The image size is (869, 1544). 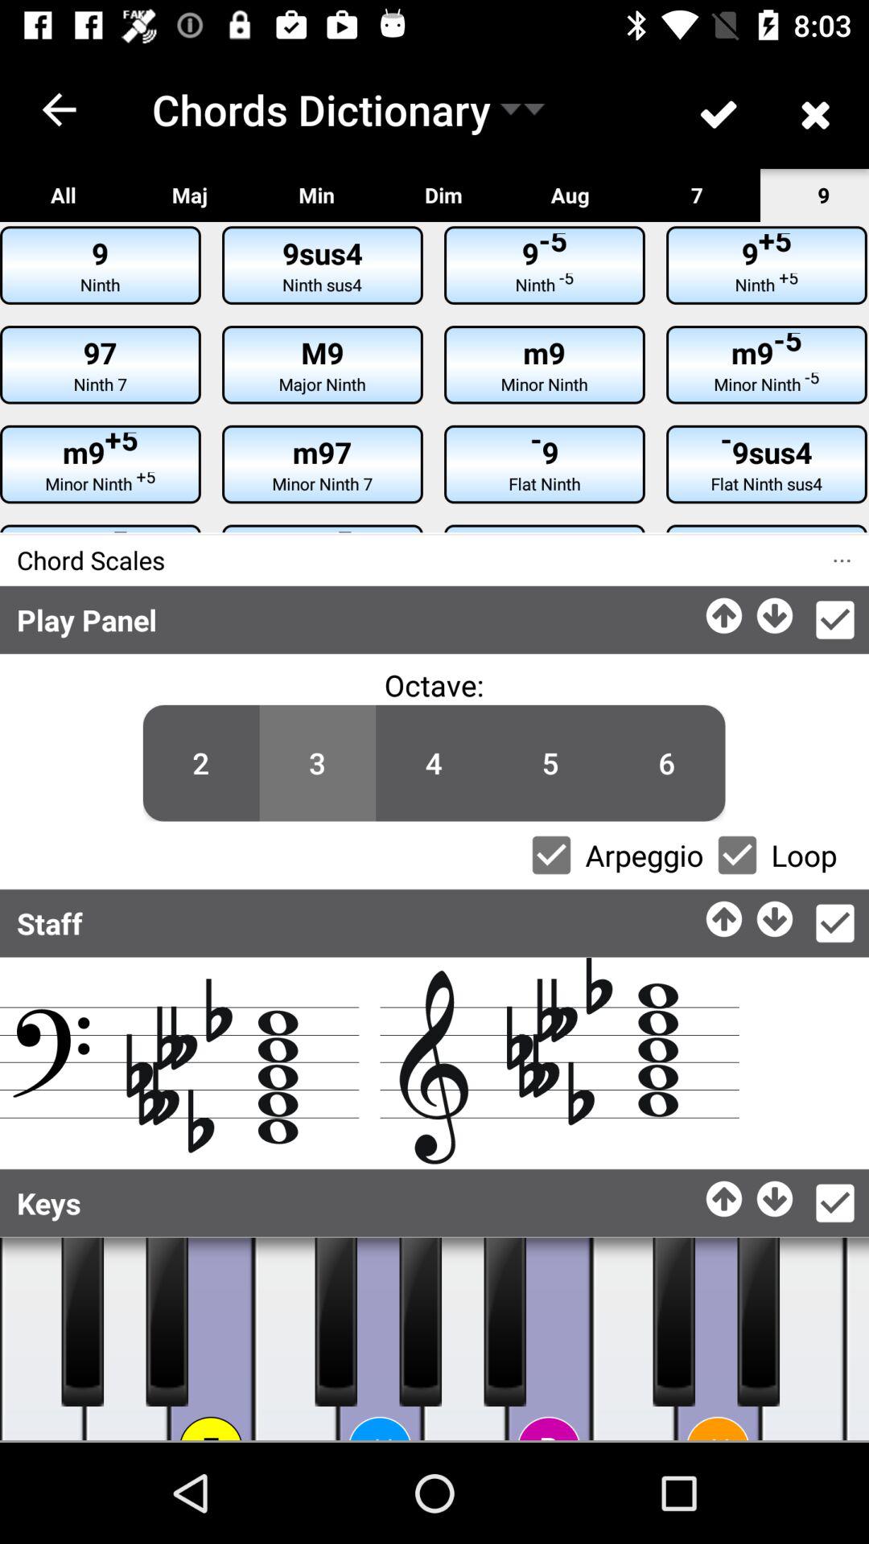 I want to click on click to the pino button, so click(x=380, y=1339).